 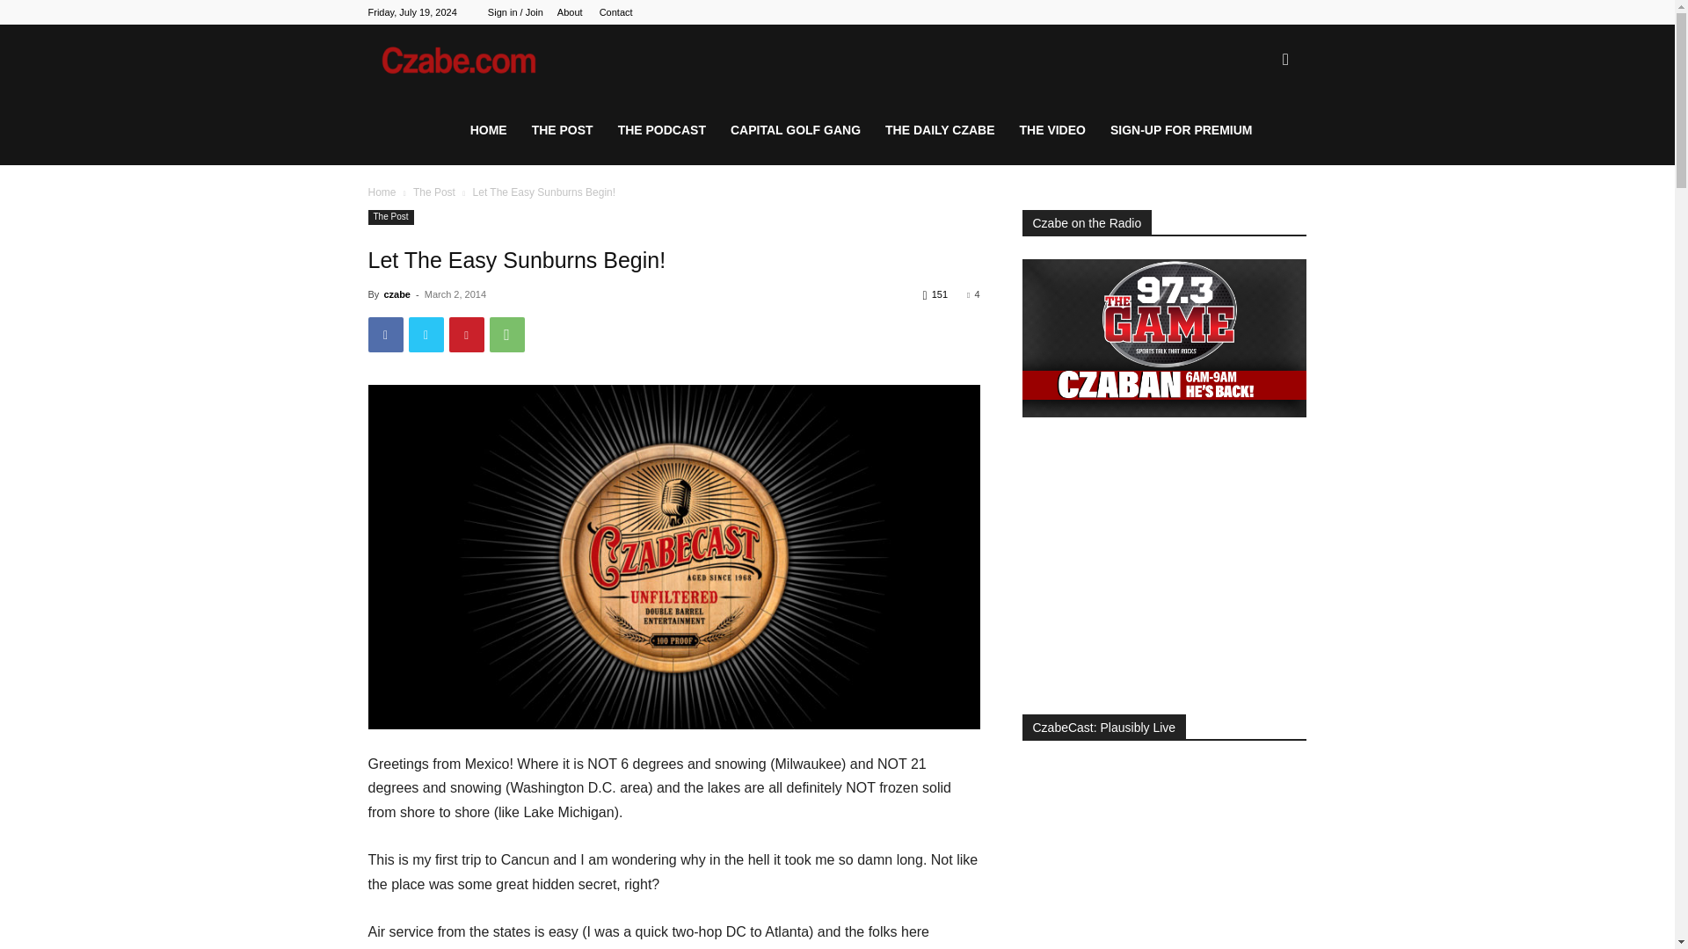 I want to click on THE DAILY CZABE, so click(x=939, y=130).